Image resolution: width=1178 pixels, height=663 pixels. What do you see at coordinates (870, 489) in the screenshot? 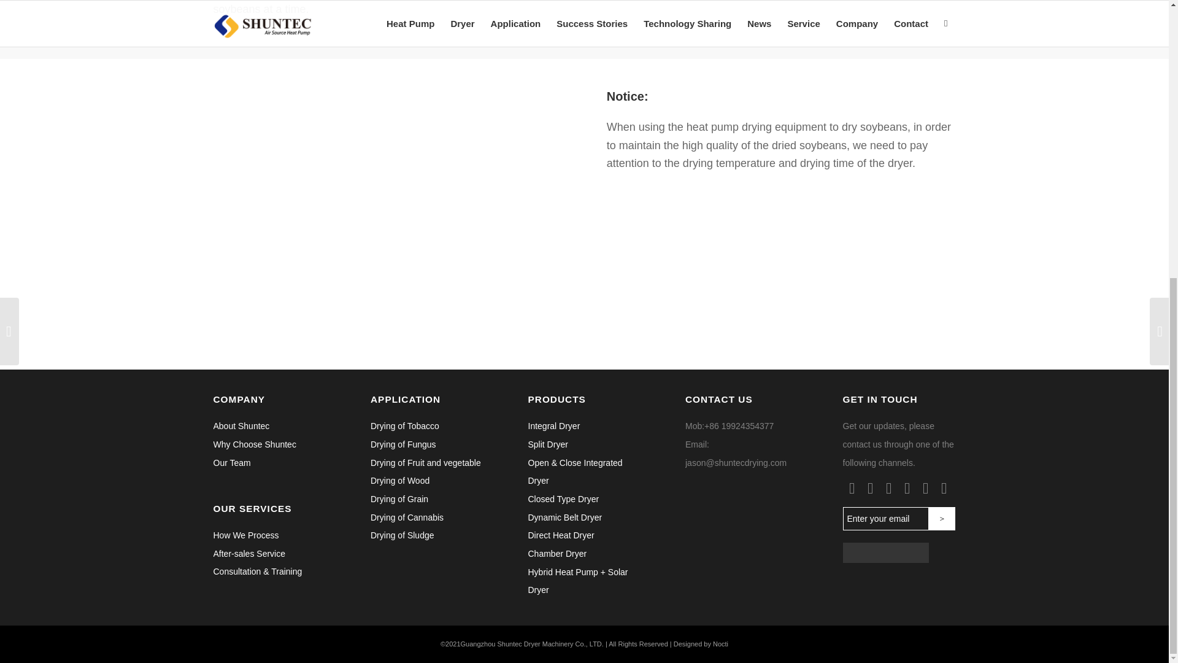
I see `Twitter` at bounding box center [870, 489].